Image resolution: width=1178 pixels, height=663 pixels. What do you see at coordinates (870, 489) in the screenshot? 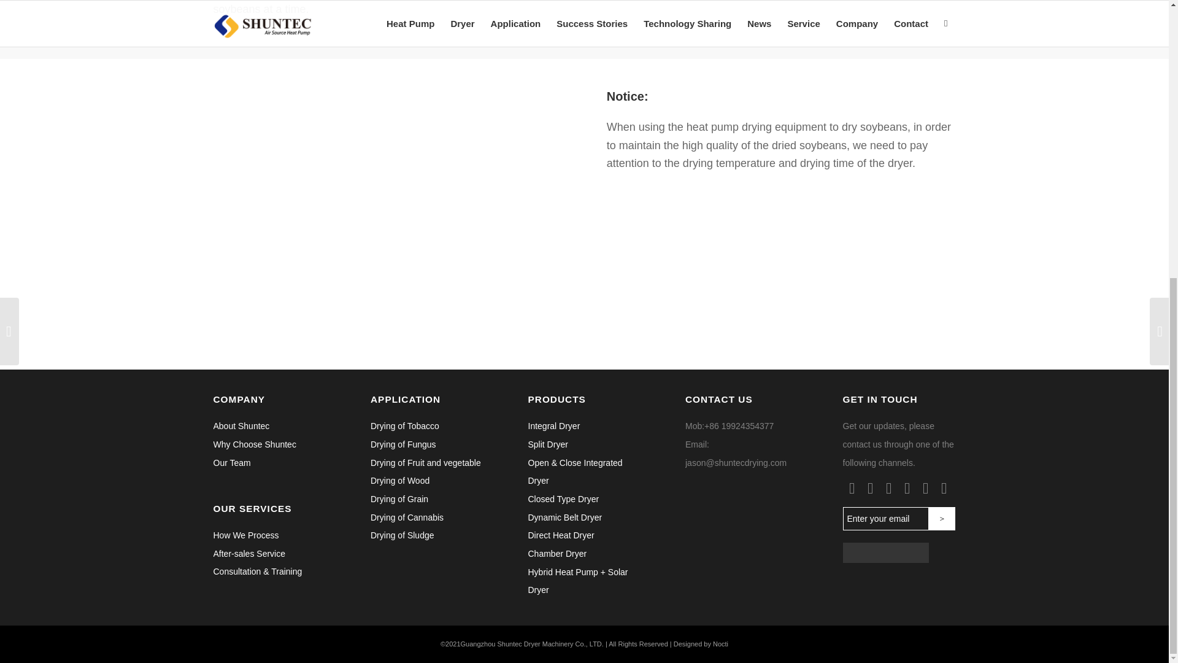
I see `Twitter` at bounding box center [870, 489].